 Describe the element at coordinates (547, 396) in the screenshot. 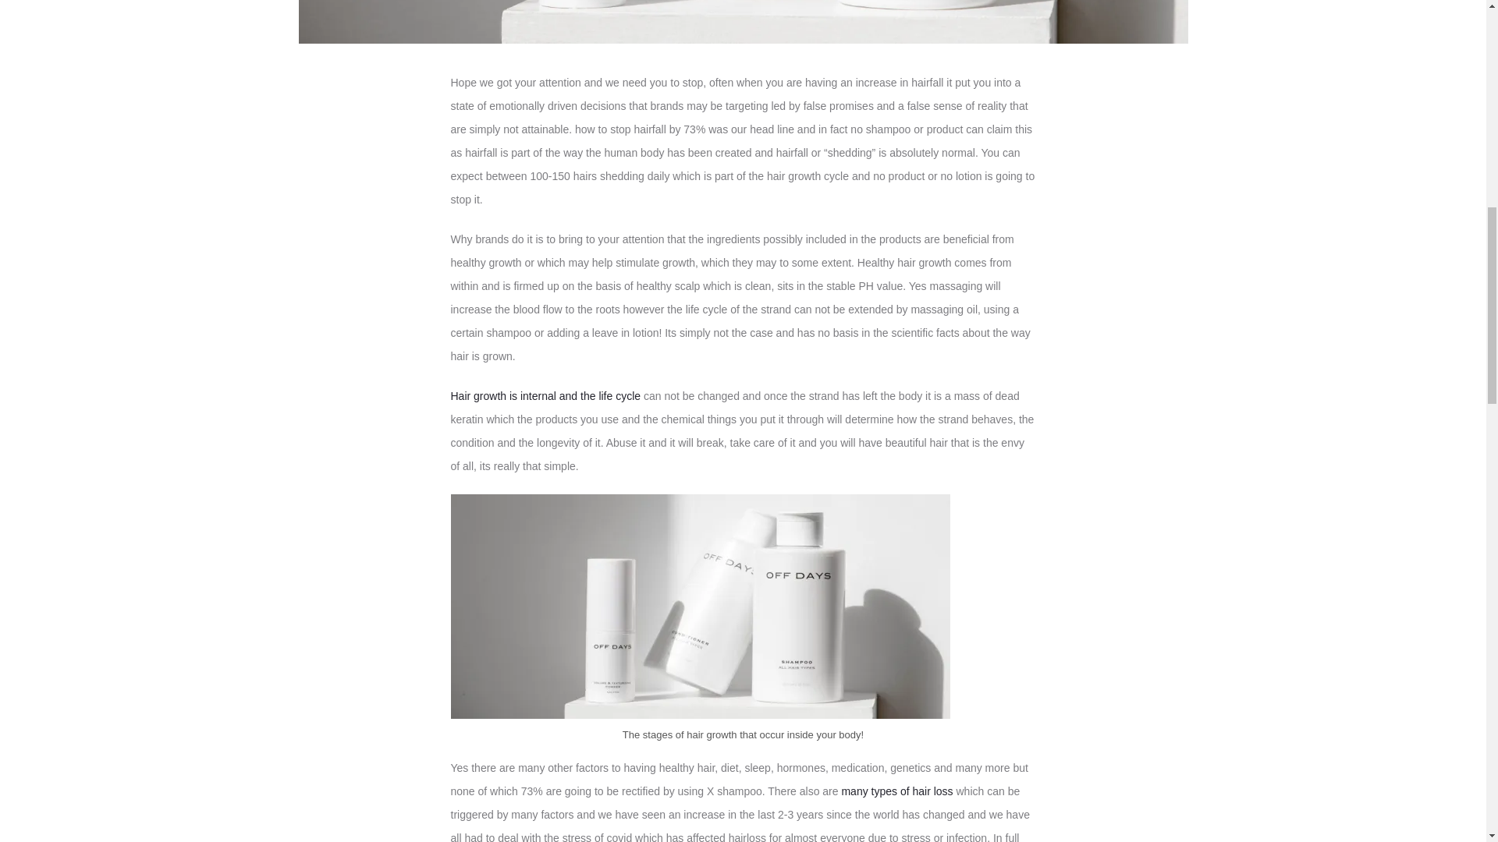

I see `Hair growth is internal and the life cycle` at that location.